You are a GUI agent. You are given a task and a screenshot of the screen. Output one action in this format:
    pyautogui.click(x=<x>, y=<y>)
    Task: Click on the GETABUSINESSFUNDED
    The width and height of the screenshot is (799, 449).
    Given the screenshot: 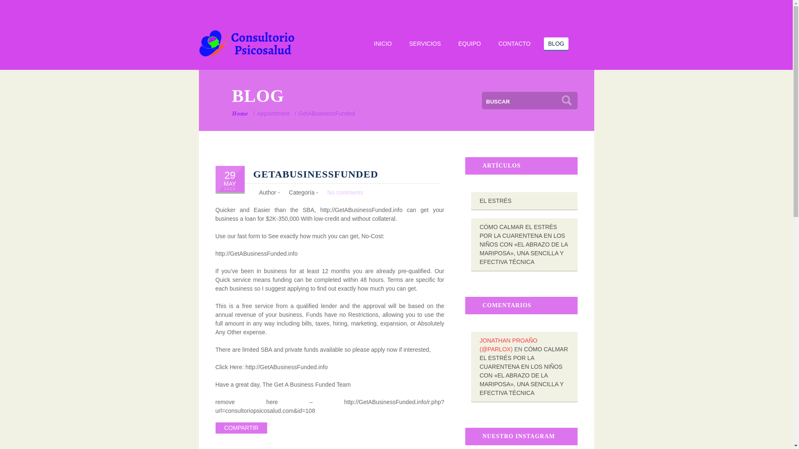 What is the action you would take?
    pyautogui.click(x=315, y=174)
    